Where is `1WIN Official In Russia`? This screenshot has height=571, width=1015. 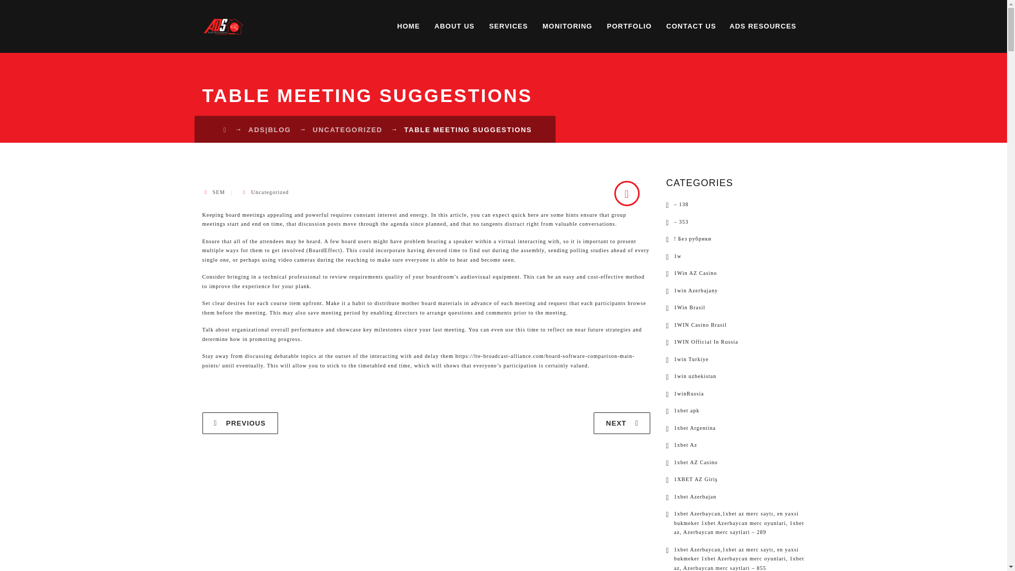
1WIN Official In Russia is located at coordinates (702, 342).